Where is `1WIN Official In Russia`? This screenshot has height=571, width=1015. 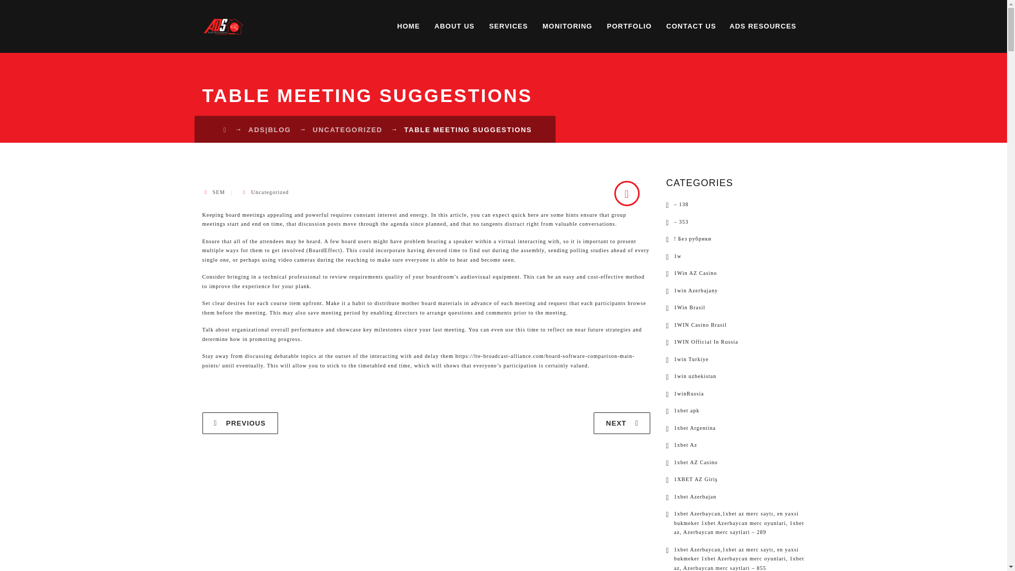
1WIN Official In Russia is located at coordinates (702, 342).